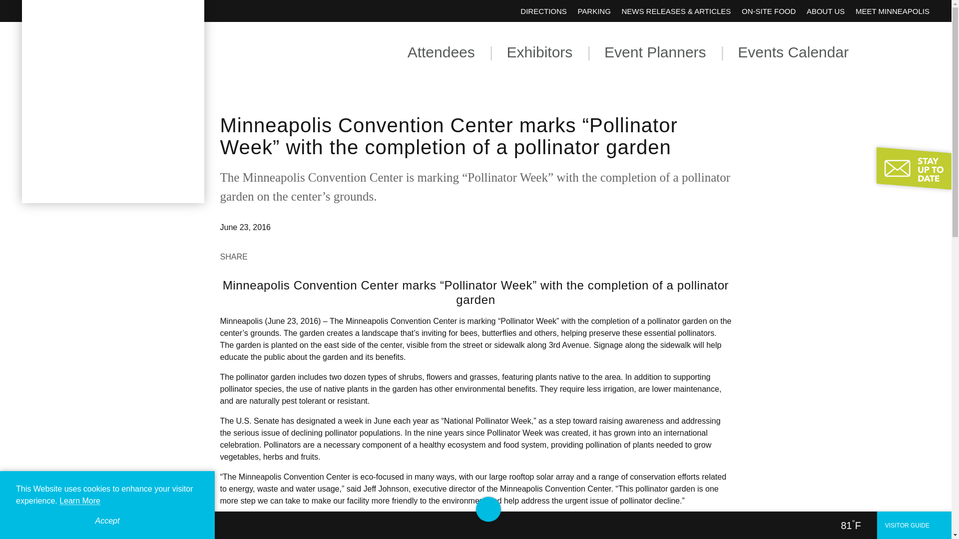 The width and height of the screenshot is (959, 539). I want to click on ON-SITE FOOD, so click(768, 11).